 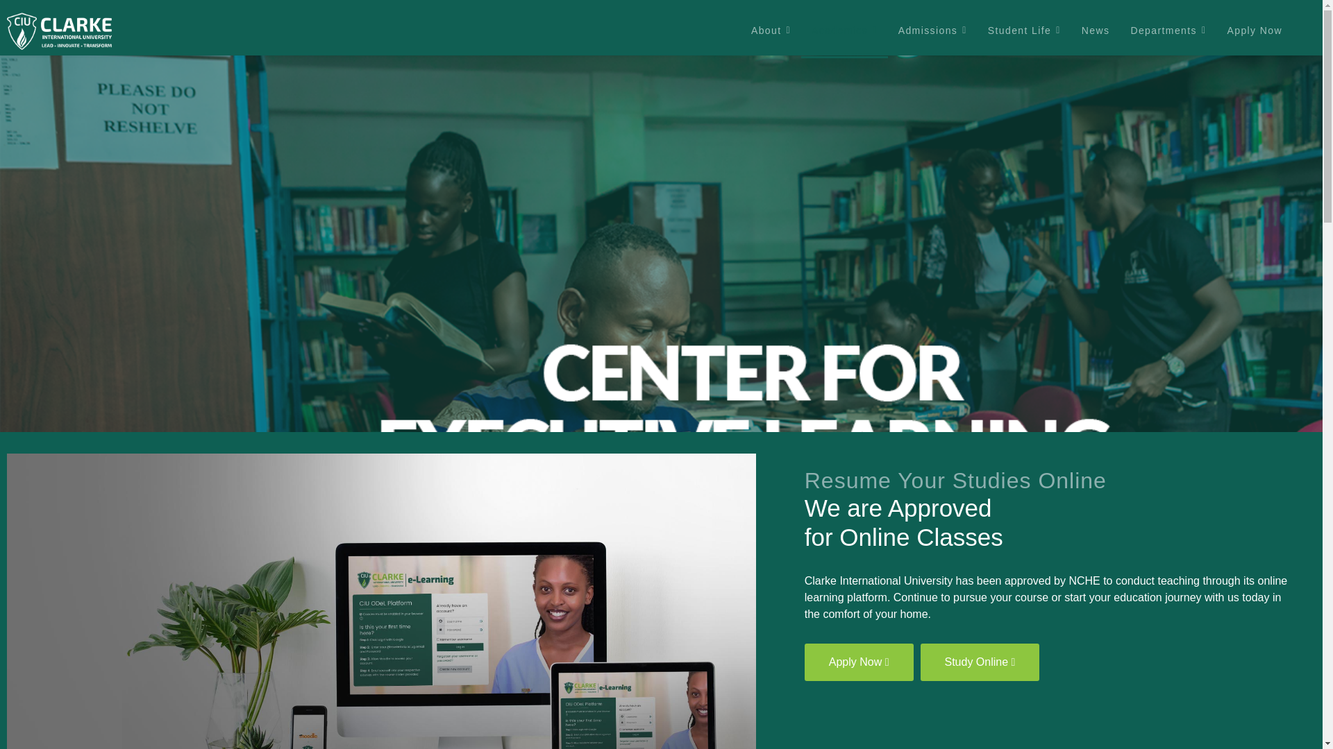 I want to click on Student Life, so click(x=1024, y=31).